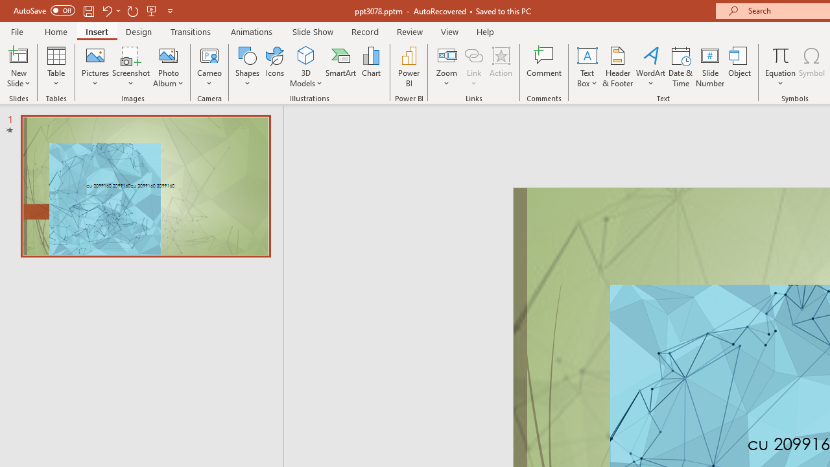 Image resolution: width=830 pixels, height=467 pixels. Describe the element at coordinates (587, 54) in the screenshot. I see `Draw Horizontal Text Box` at that location.